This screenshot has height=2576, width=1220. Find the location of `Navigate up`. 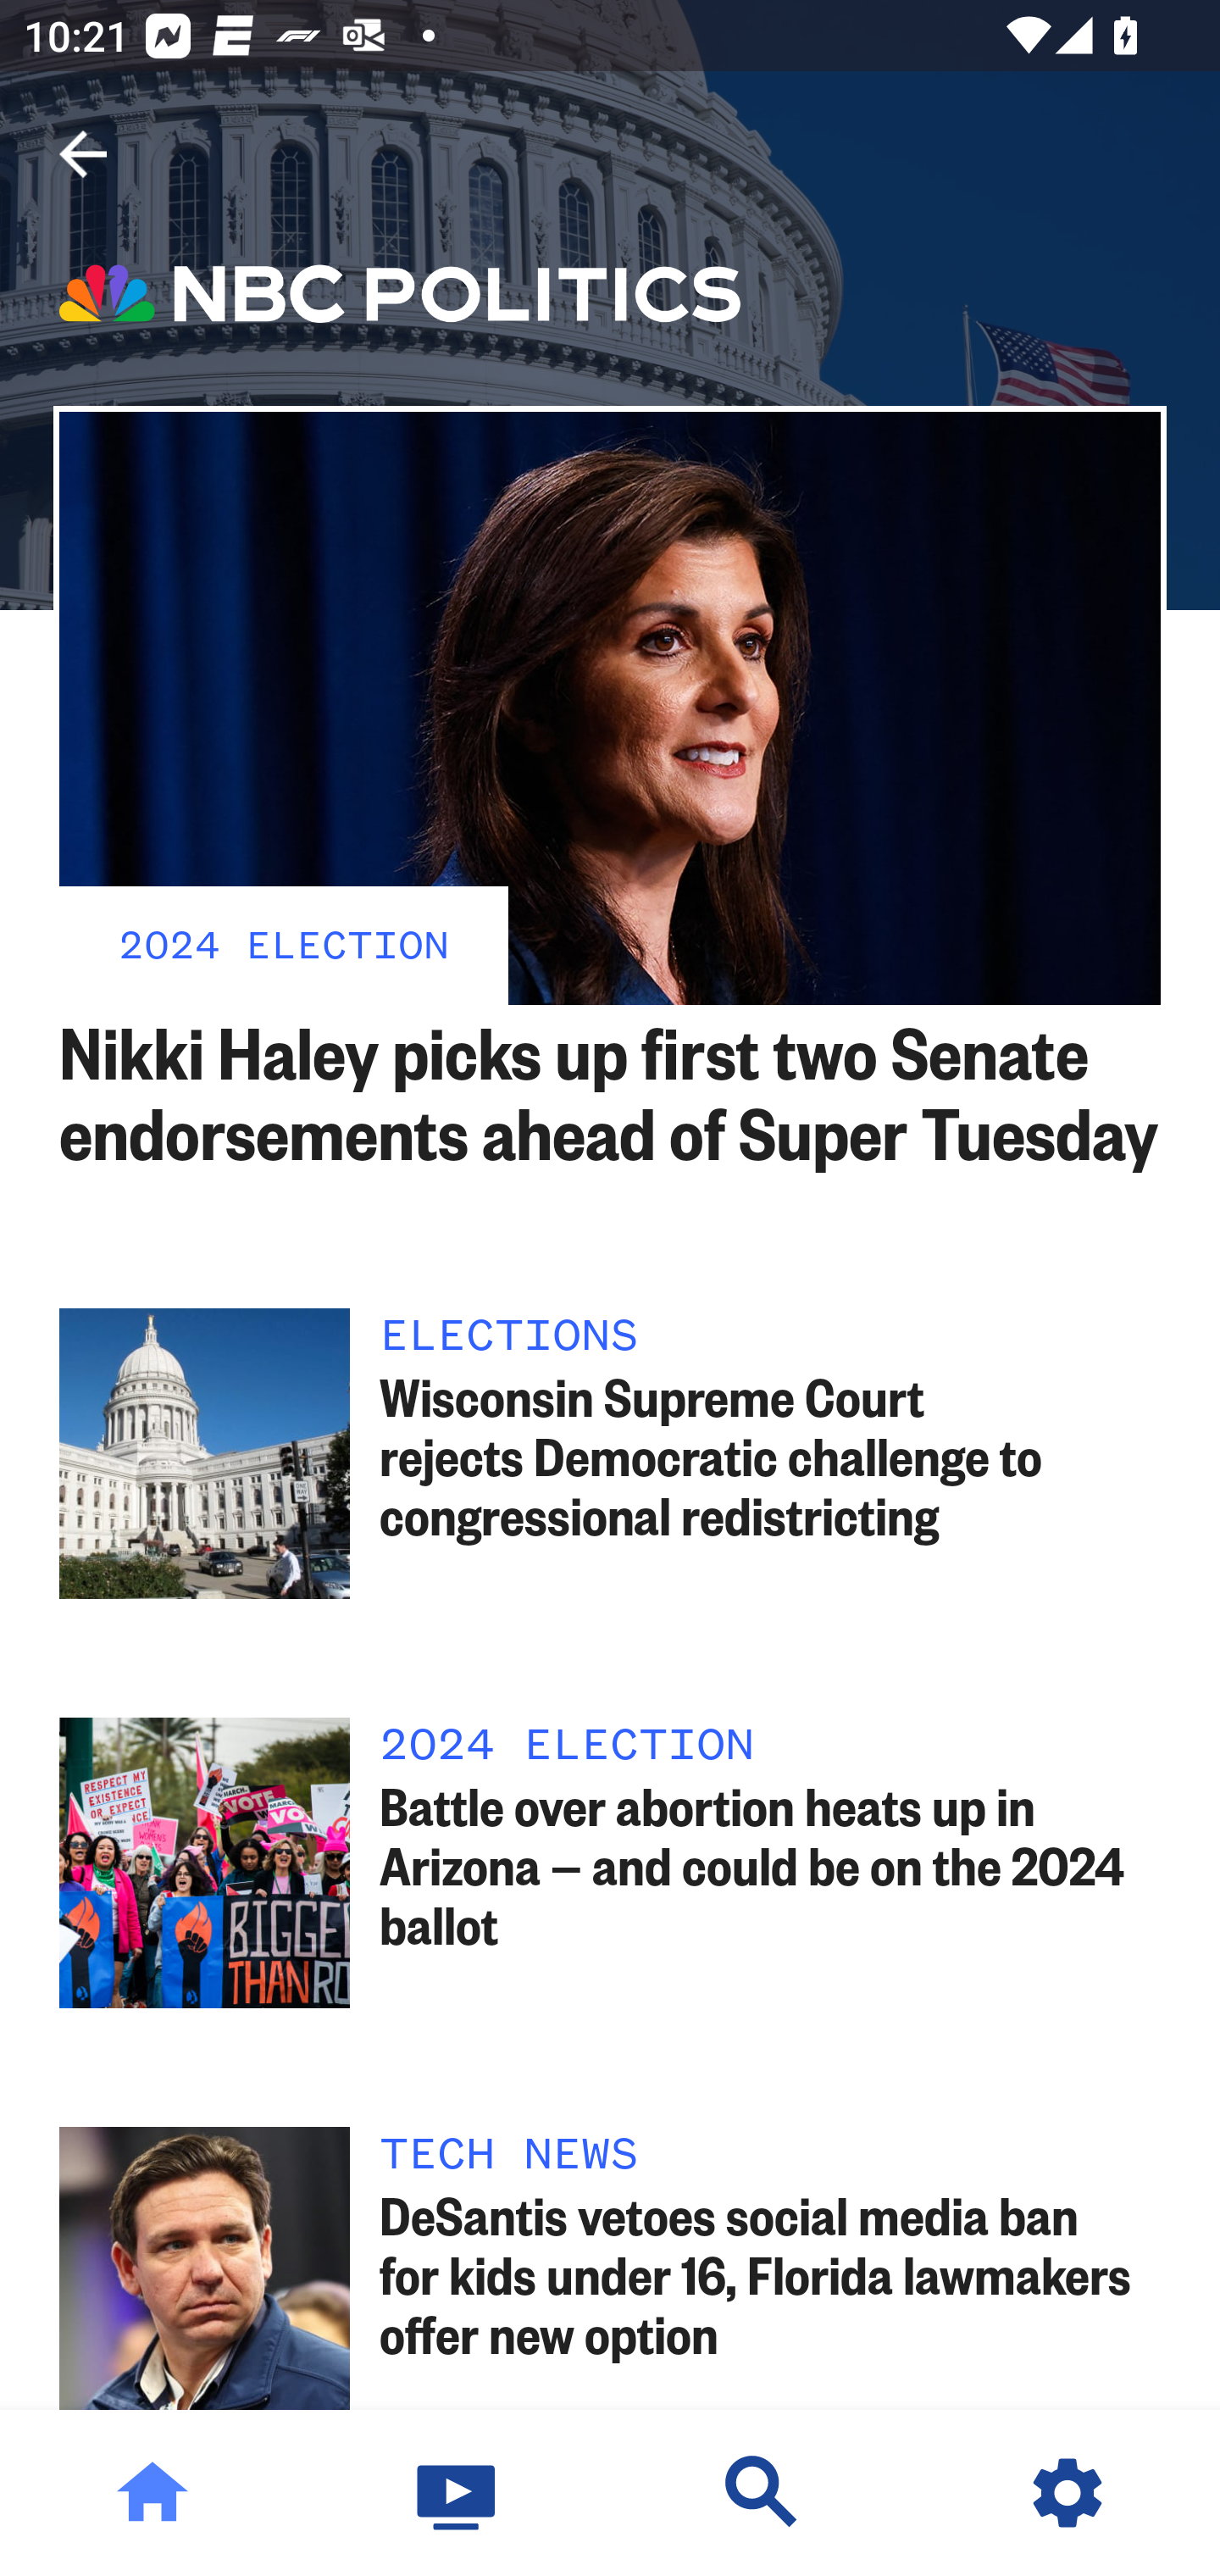

Navigate up is located at coordinates (83, 154).